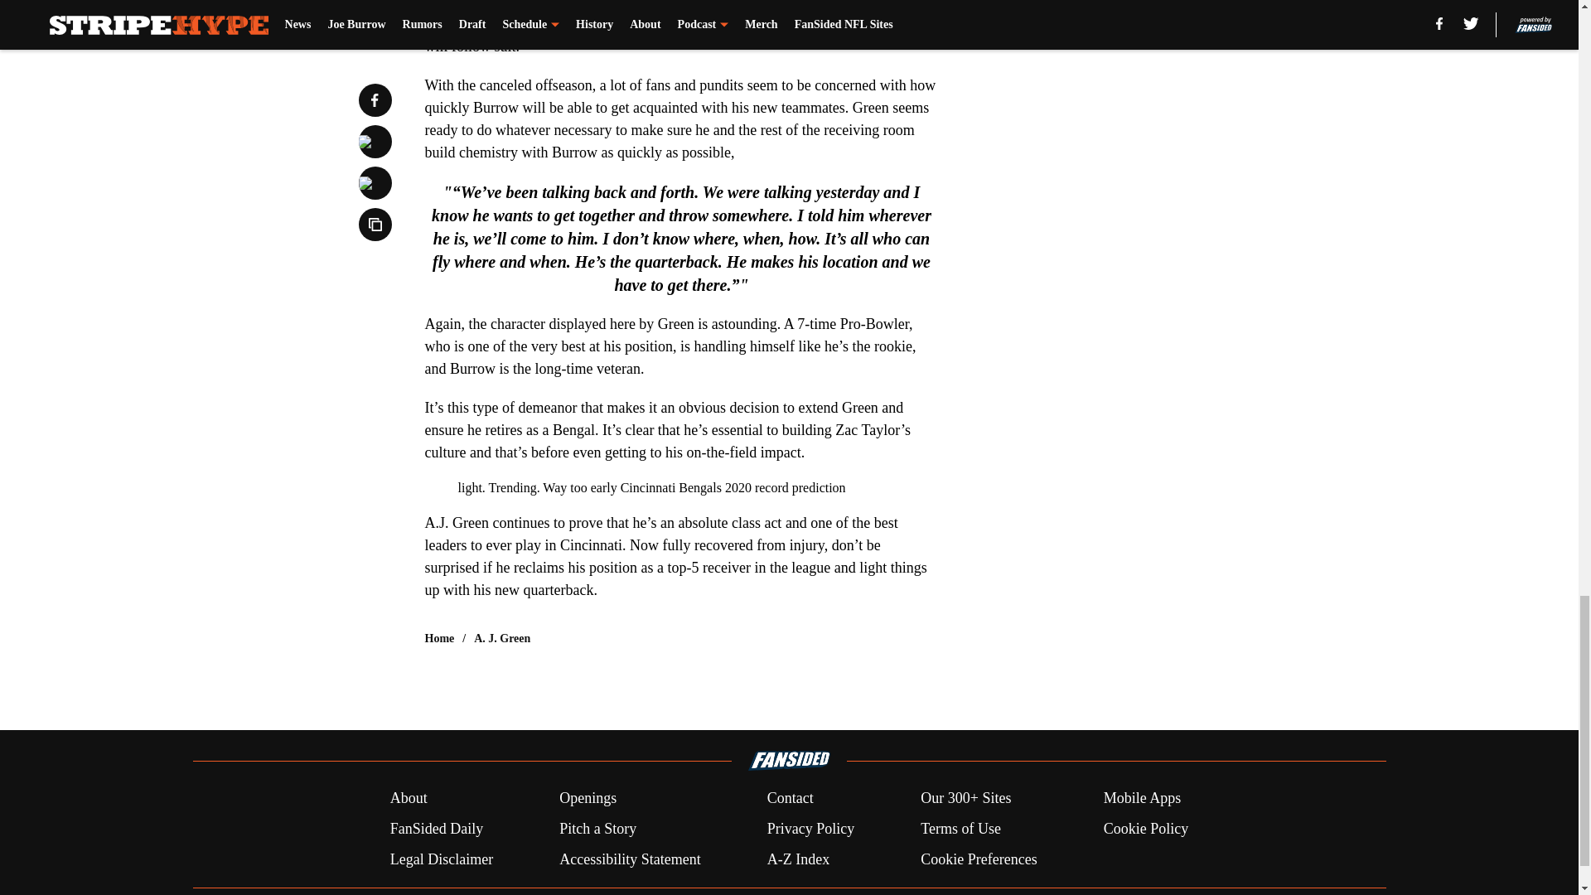 This screenshot has width=1591, height=895. Describe the element at coordinates (436, 829) in the screenshot. I see `FanSided Daily` at that location.